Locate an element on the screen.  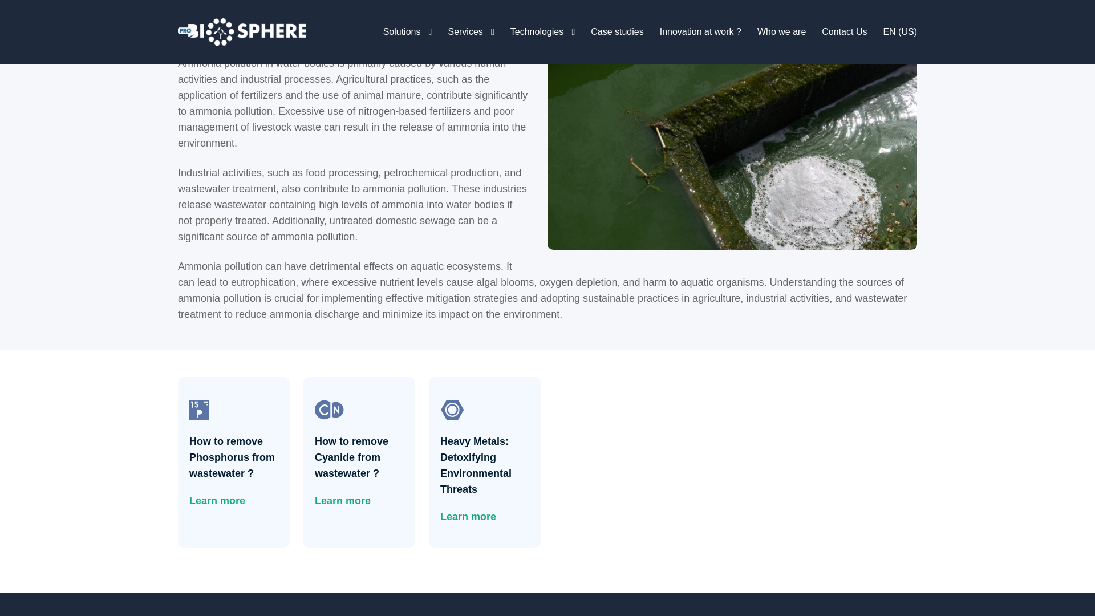
Learn more is located at coordinates (343, 501).